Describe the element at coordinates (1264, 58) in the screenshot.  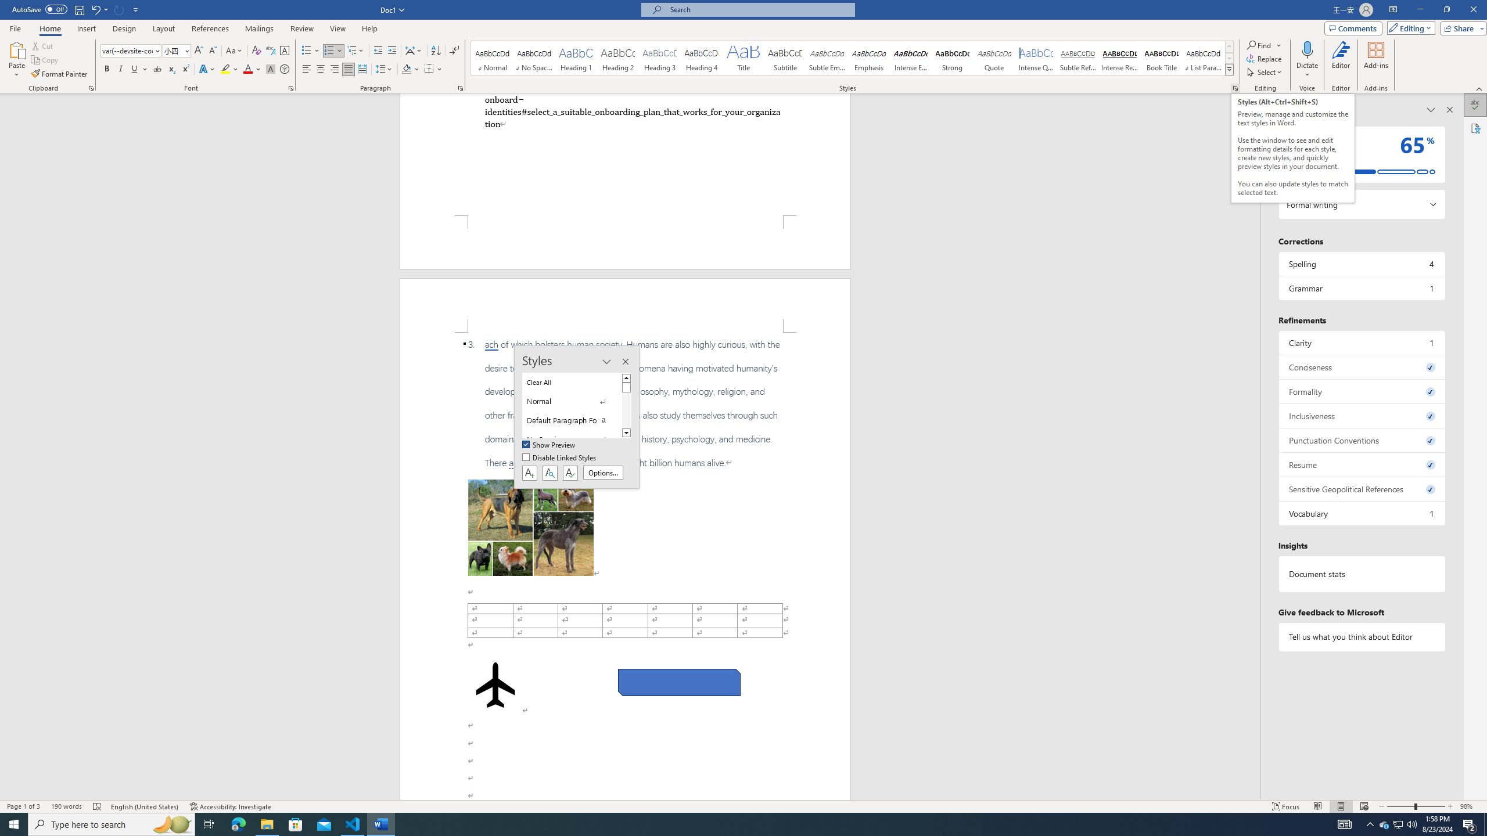
I see `Replace...` at that location.